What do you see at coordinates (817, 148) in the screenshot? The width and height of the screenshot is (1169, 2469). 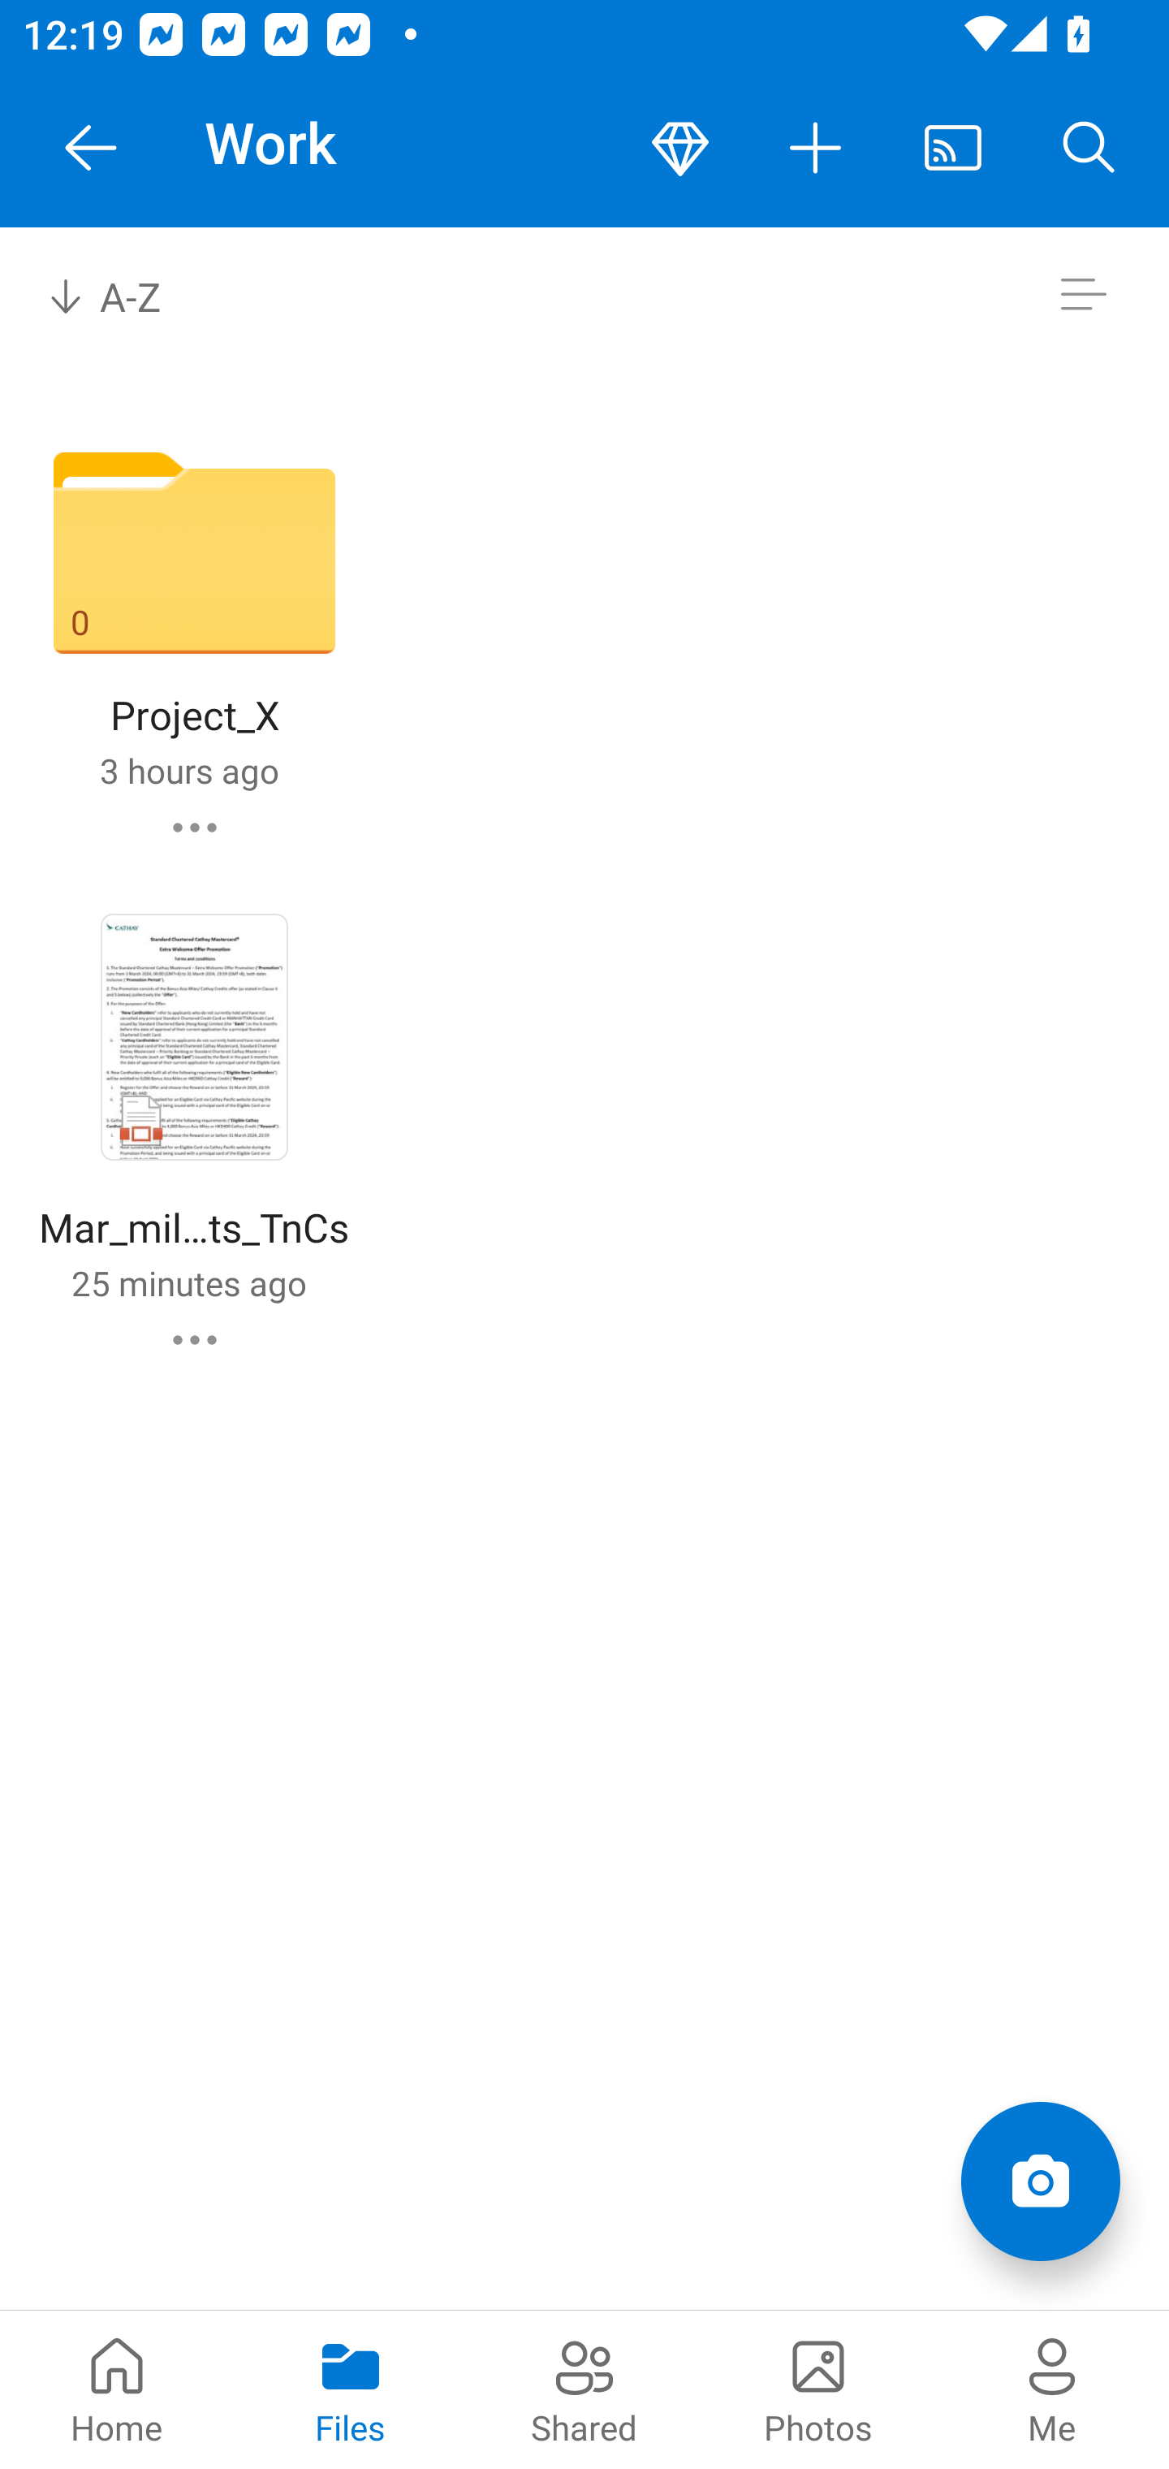 I see `More actions button` at bounding box center [817, 148].